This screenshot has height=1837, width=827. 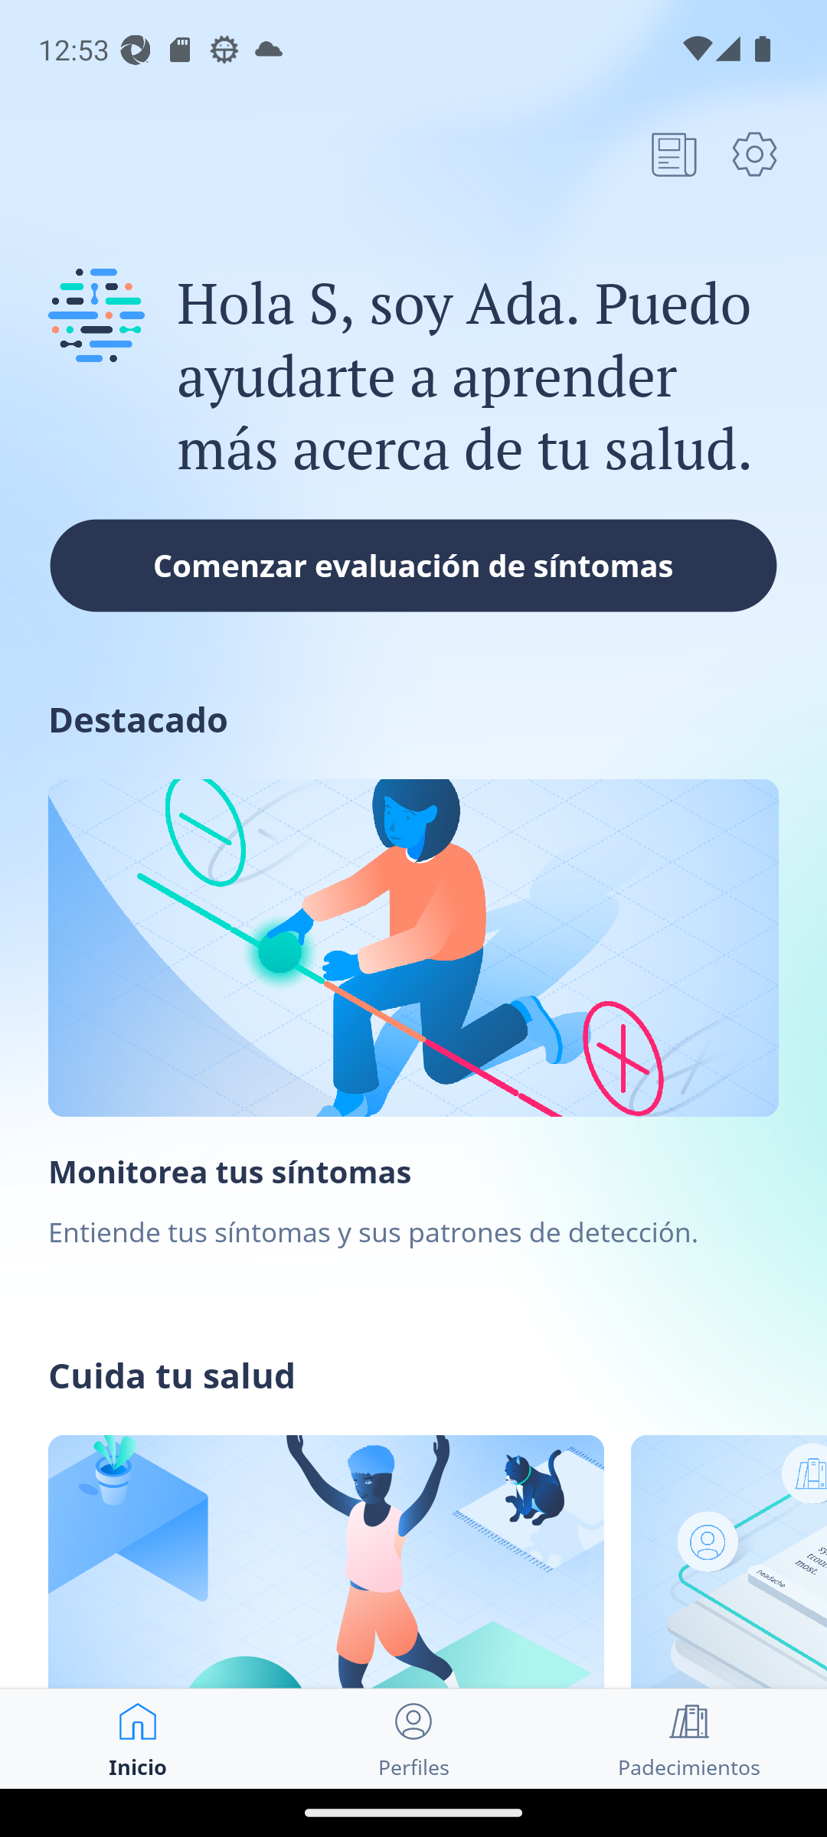 I want to click on Padecimientos, so click(x=689, y=1739).